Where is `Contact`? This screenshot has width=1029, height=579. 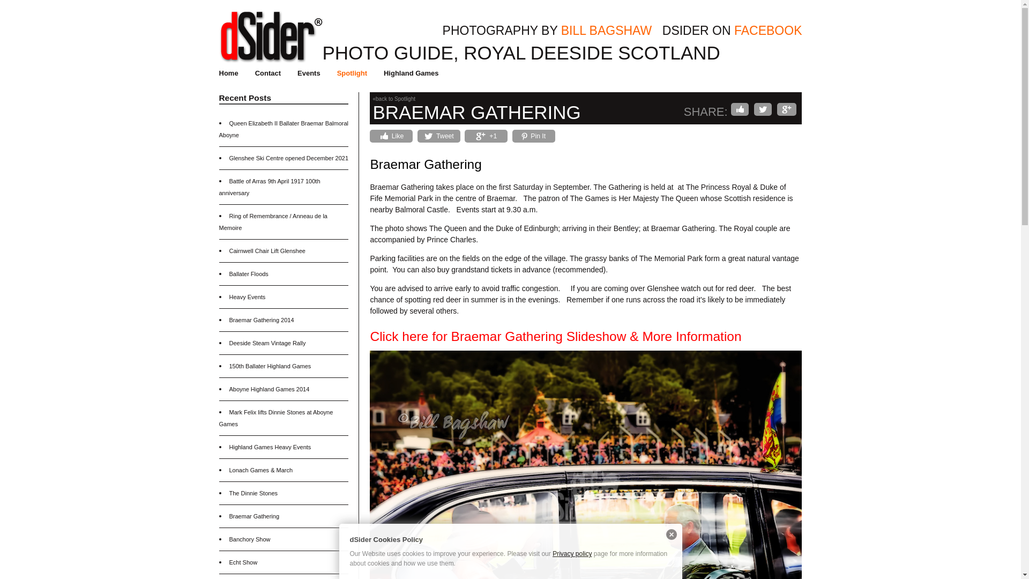 Contact is located at coordinates (268, 73).